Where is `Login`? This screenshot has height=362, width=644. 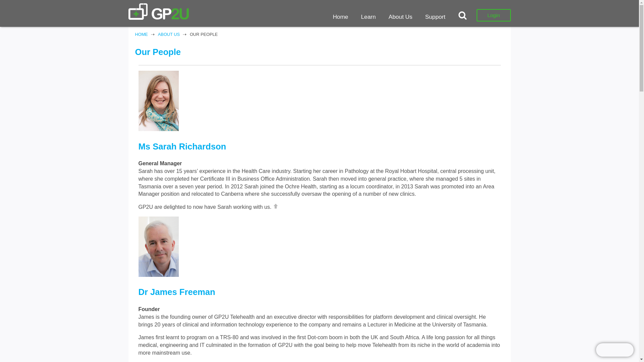 Login is located at coordinates (493, 15).